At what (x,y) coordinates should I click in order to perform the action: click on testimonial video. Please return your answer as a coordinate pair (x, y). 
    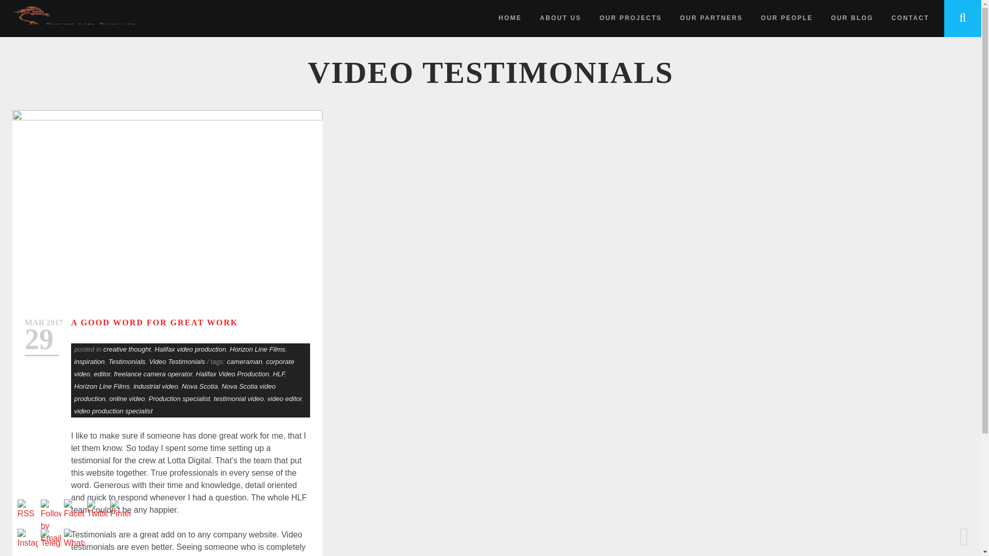
    Looking at the image, I should click on (238, 398).